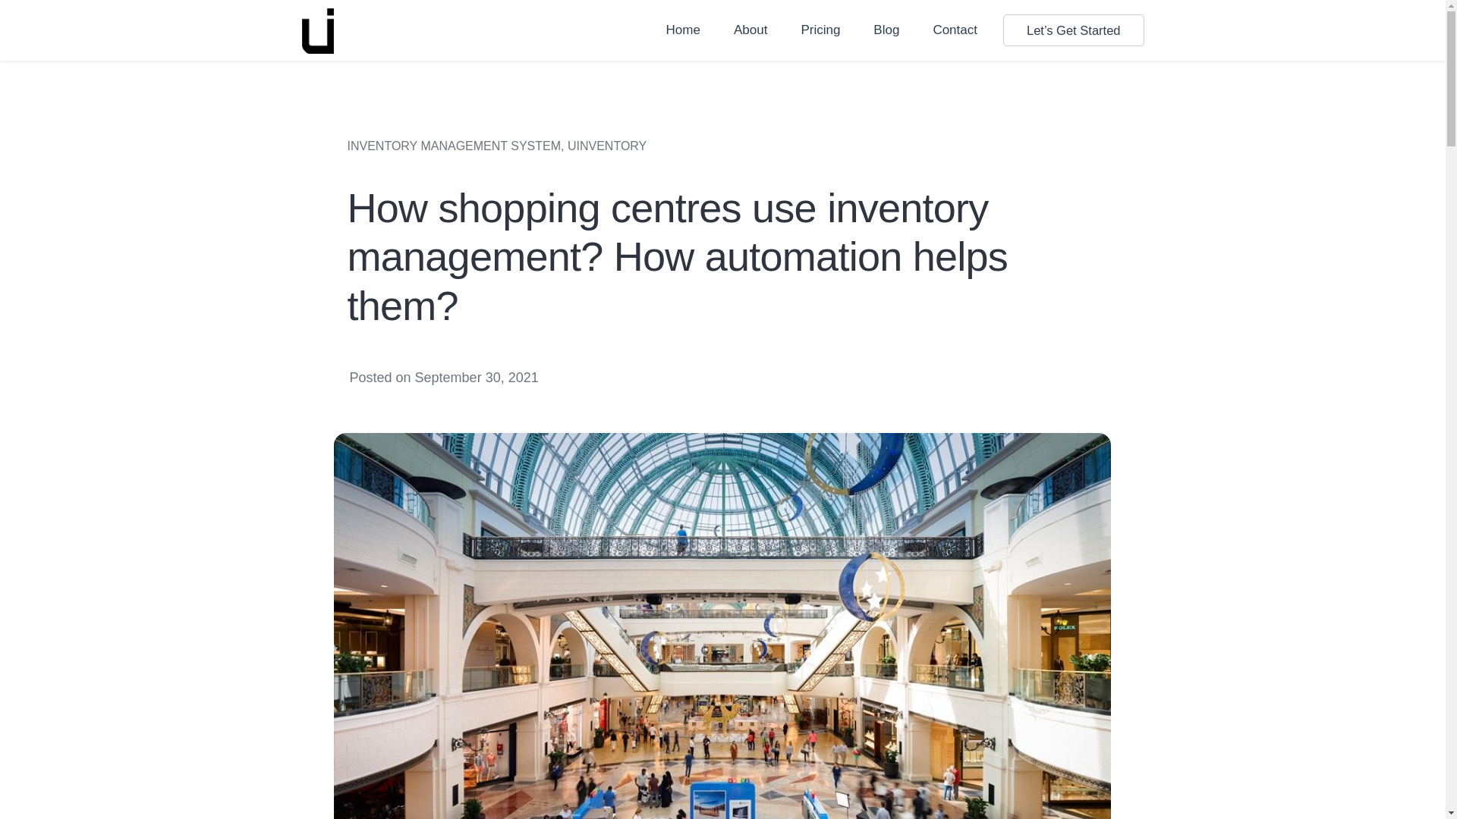 The width and height of the screenshot is (1457, 819). What do you see at coordinates (955, 30) in the screenshot?
I see `Contact` at bounding box center [955, 30].